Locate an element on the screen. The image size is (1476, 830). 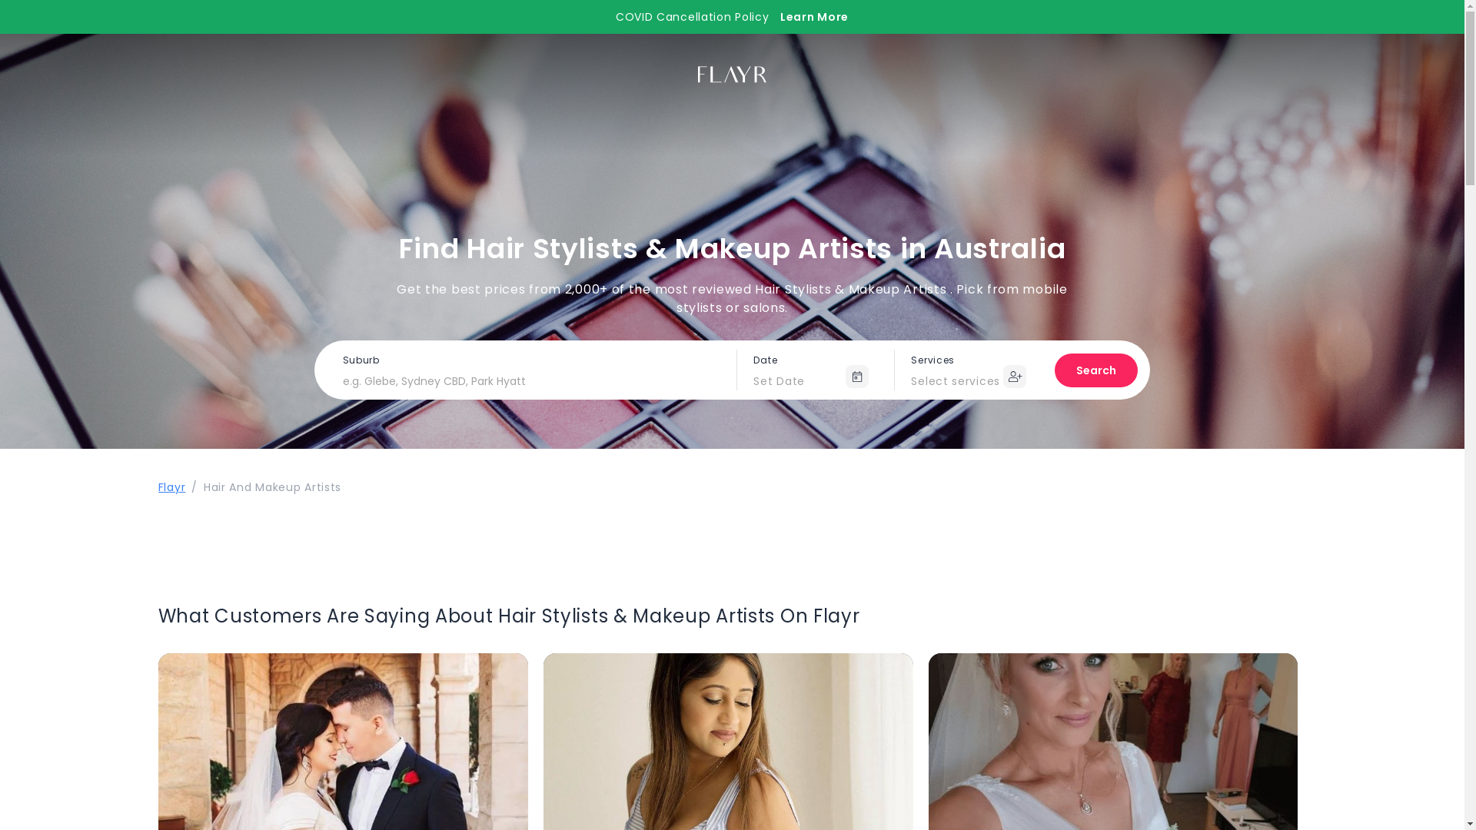
Search is located at coordinates (1096, 370).